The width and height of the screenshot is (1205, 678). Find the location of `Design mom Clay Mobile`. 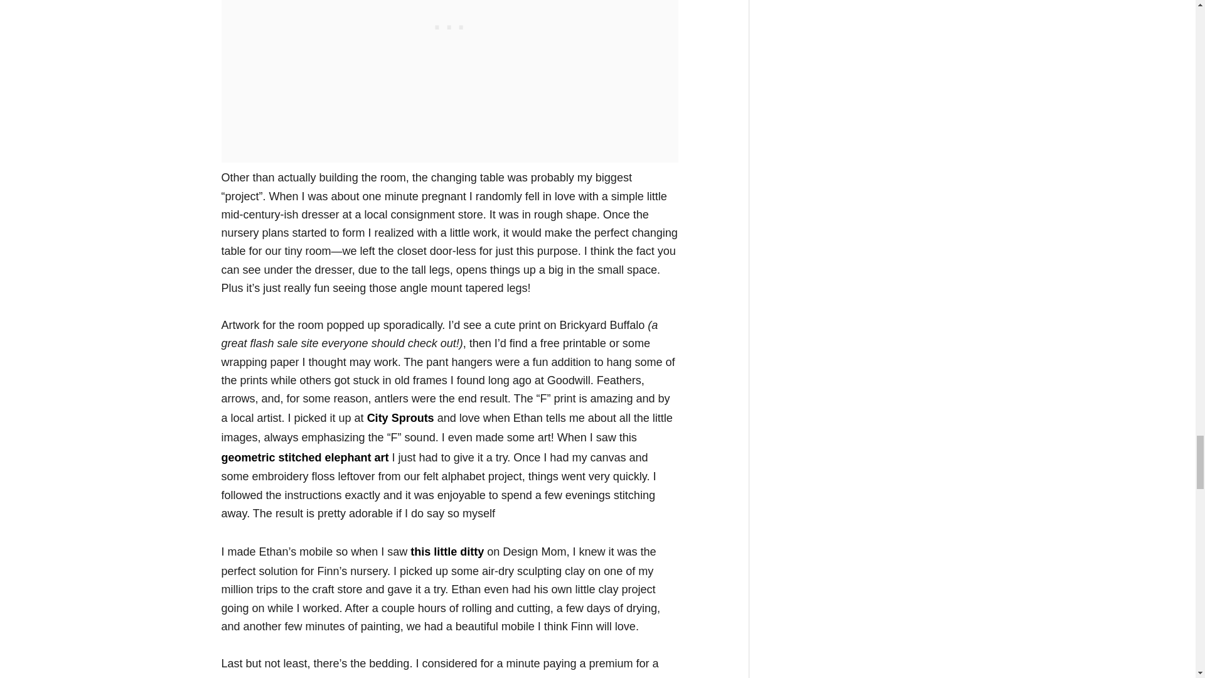

Design mom Clay Mobile is located at coordinates (447, 551).